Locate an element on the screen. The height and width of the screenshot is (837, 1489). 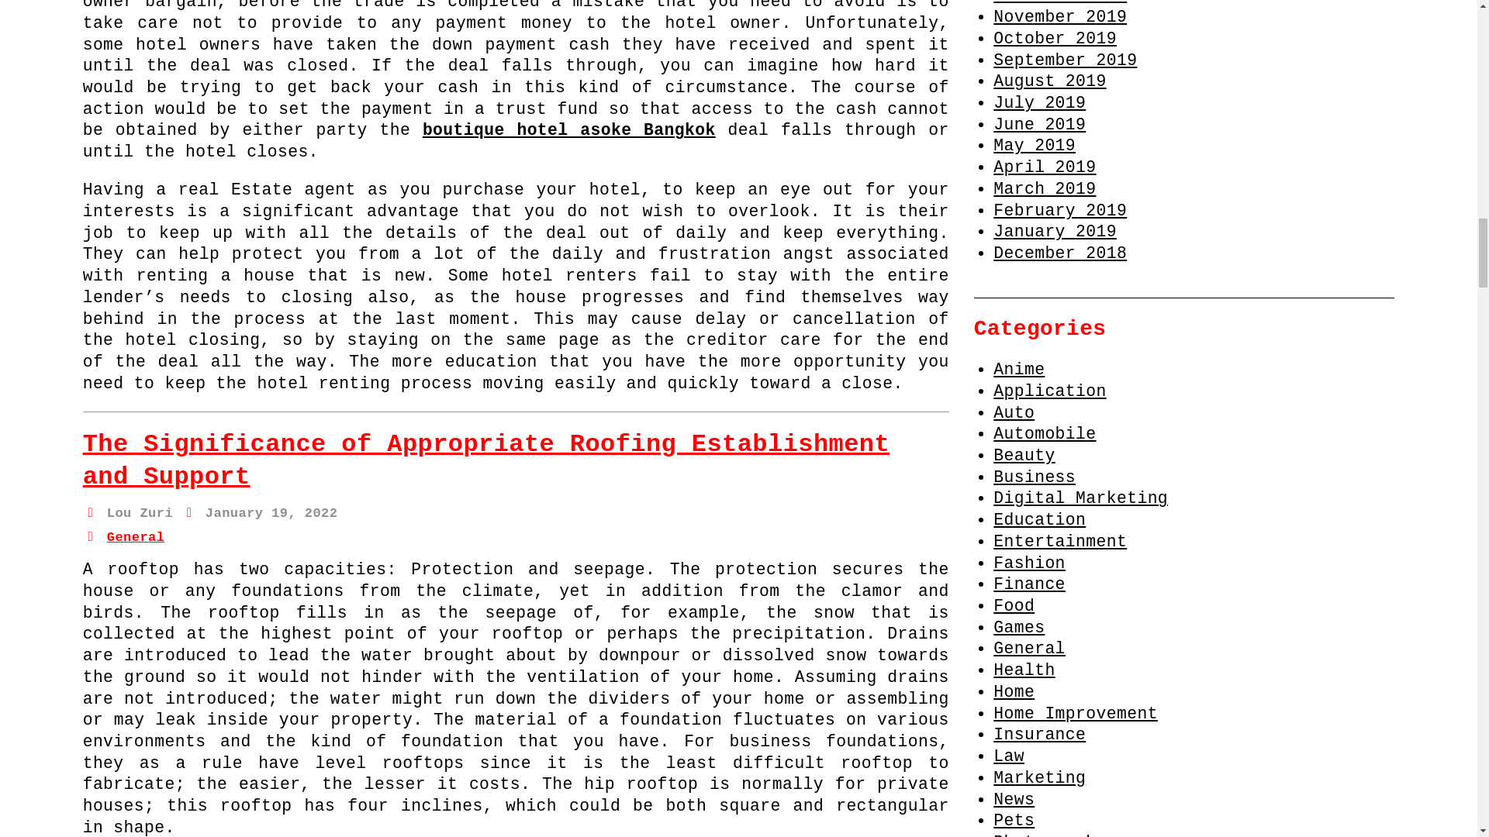
boutique hotel asoke Bangkok is located at coordinates (569, 130).